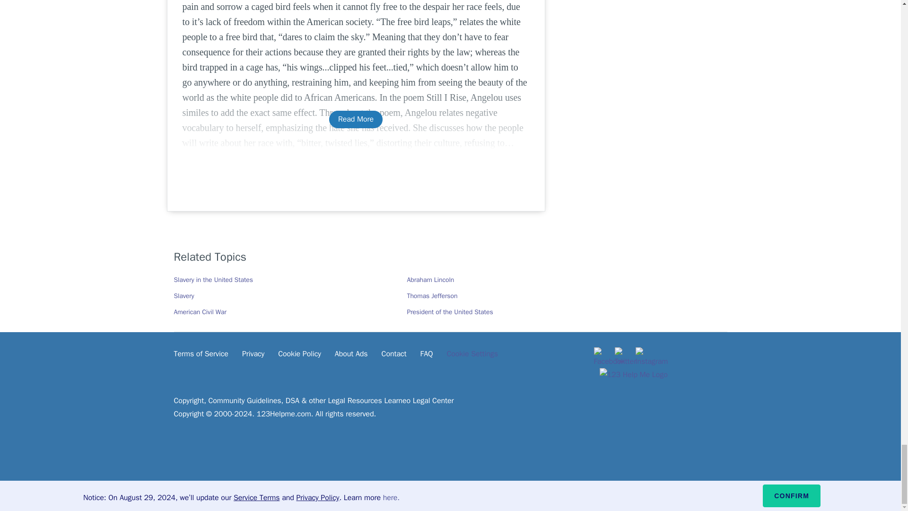 This screenshot has width=908, height=511. What do you see at coordinates (200, 312) in the screenshot?
I see `American Civil War` at bounding box center [200, 312].